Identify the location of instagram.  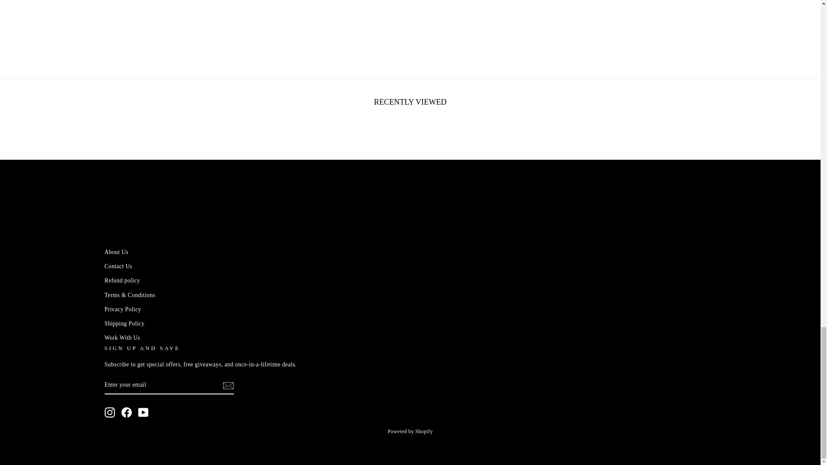
(109, 412).